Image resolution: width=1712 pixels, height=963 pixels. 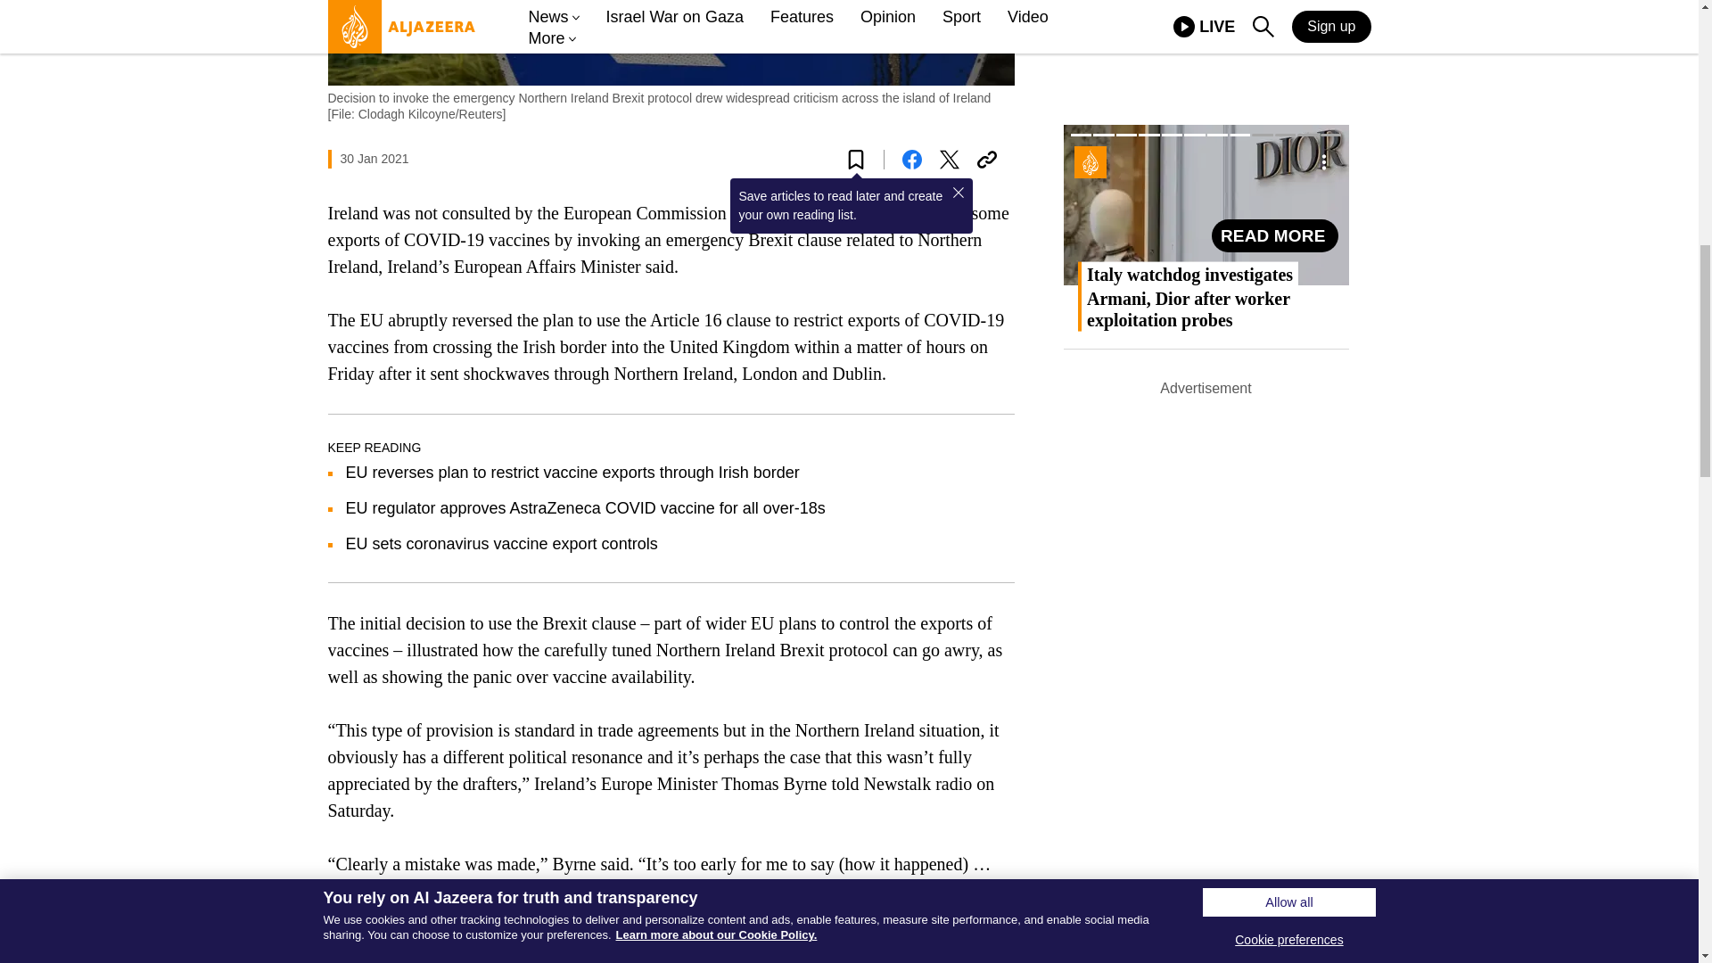 I want to click on copylink, so click(x=986, y=160).